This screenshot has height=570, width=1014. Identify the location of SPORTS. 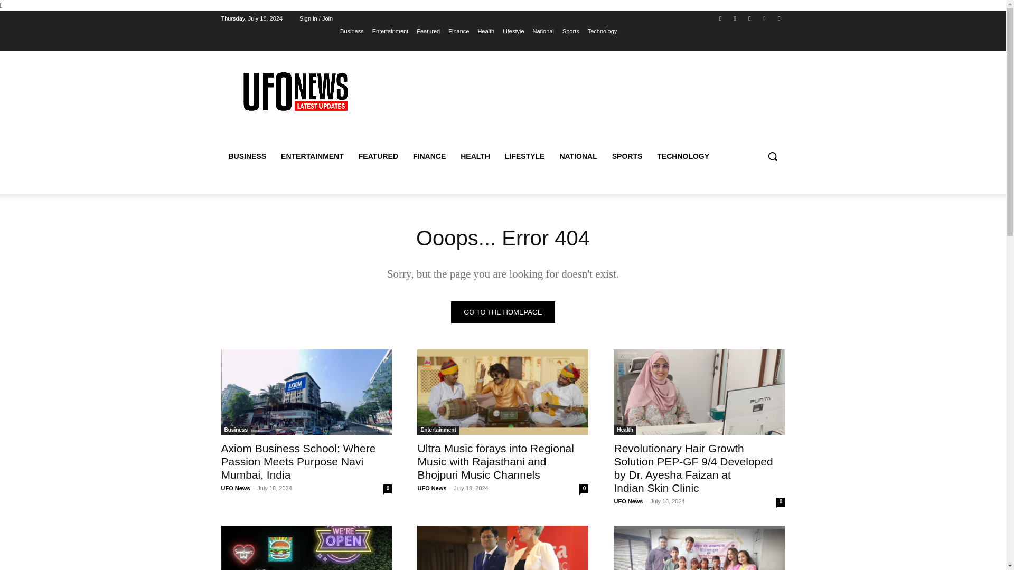
(627, 156).